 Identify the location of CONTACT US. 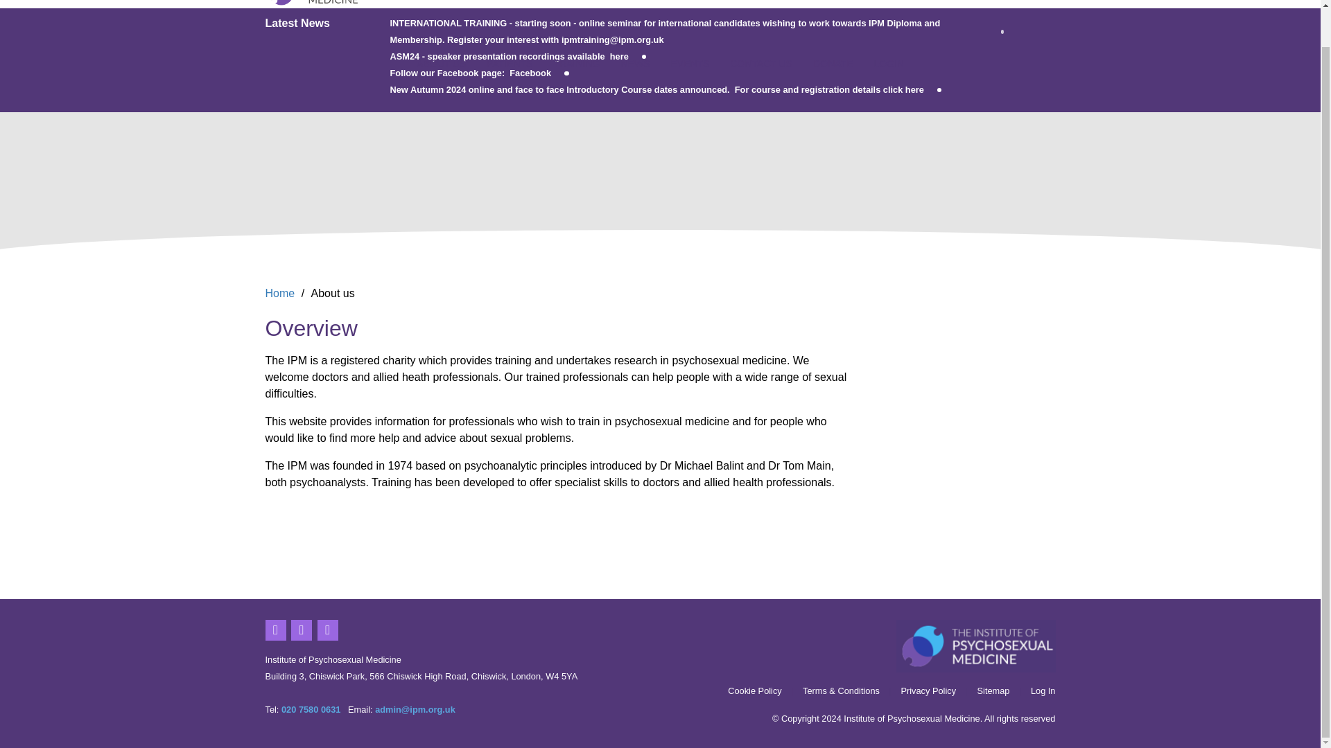
(761, 67).